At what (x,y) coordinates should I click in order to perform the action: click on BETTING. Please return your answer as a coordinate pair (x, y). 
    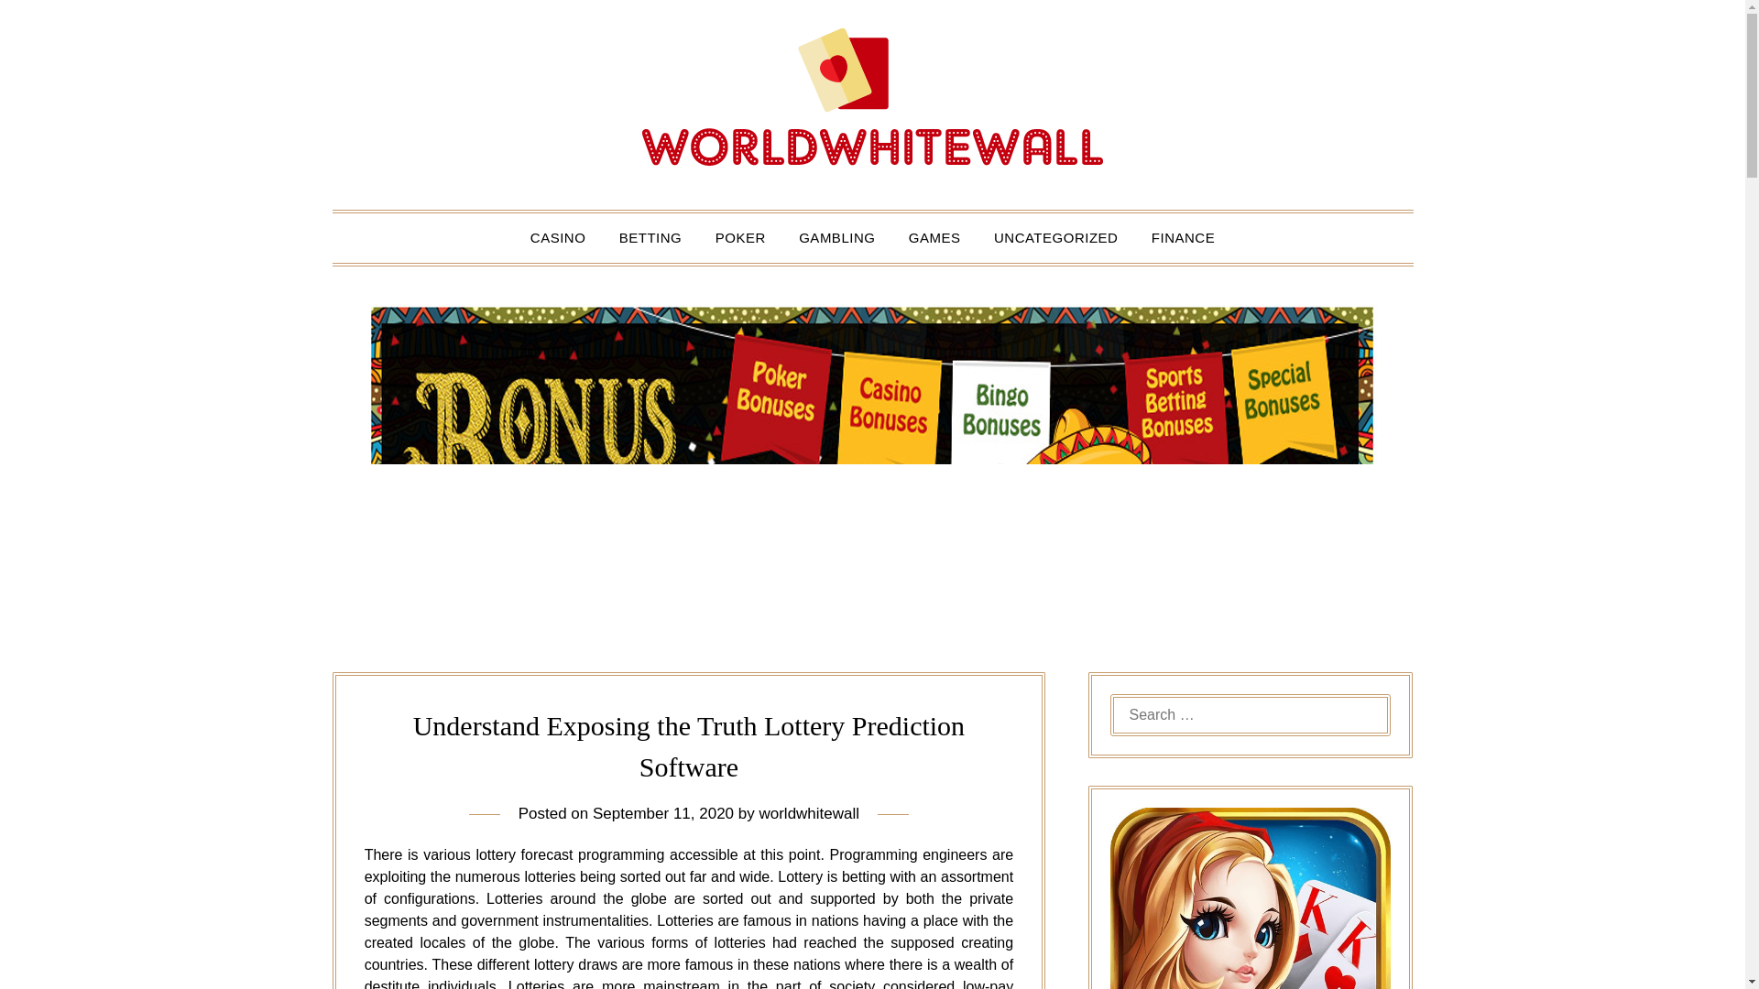
    Looking at the image, I should click on (650, 238).